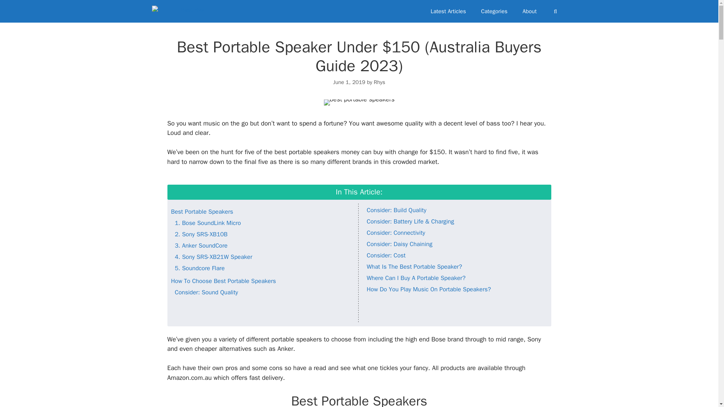  I want to click on Consider: Sound Quality, so click(207, 292).